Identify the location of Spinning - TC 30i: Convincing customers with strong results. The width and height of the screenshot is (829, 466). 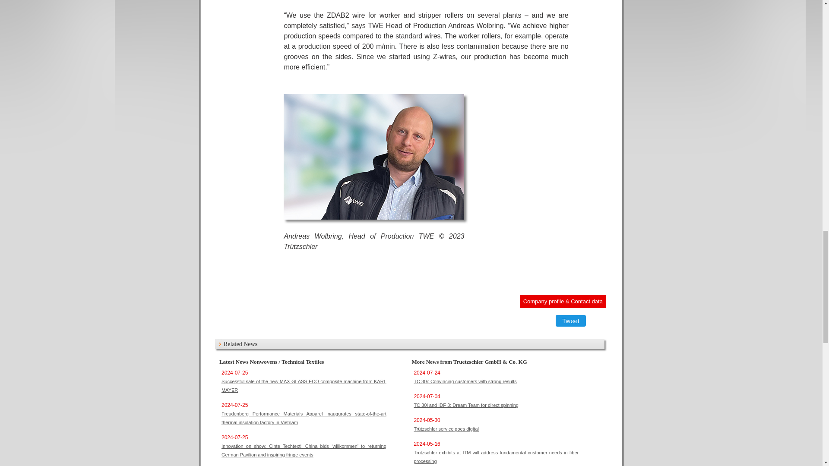
(465, 381).